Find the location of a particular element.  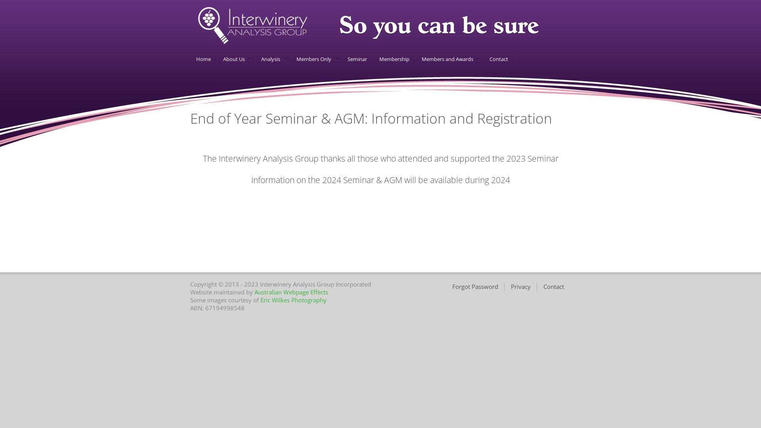

Members and Awards is located at coordinates (446, 59).